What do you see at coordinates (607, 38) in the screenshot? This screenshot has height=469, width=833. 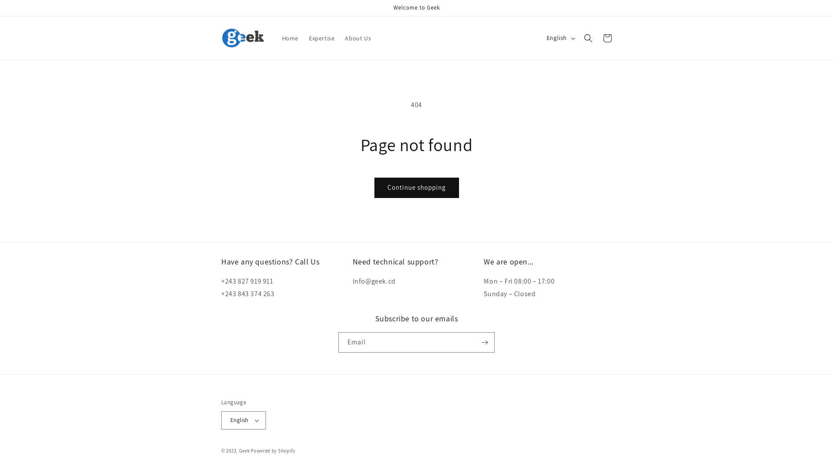 I see `Cart` at bounding box center [607, 38].